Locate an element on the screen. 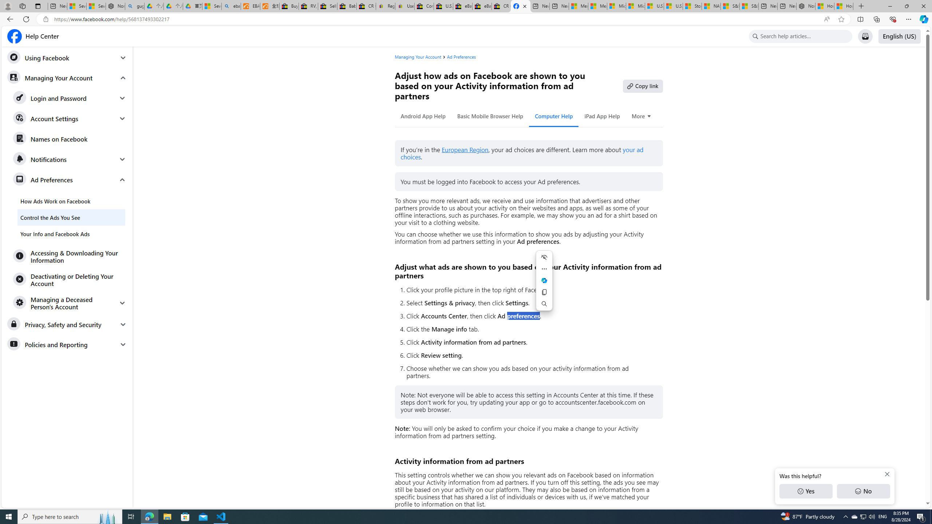 Image resolution: width=932 pixels, height=524 pixels. Privacy, Safety and Security is located at coordinates (67, 324).